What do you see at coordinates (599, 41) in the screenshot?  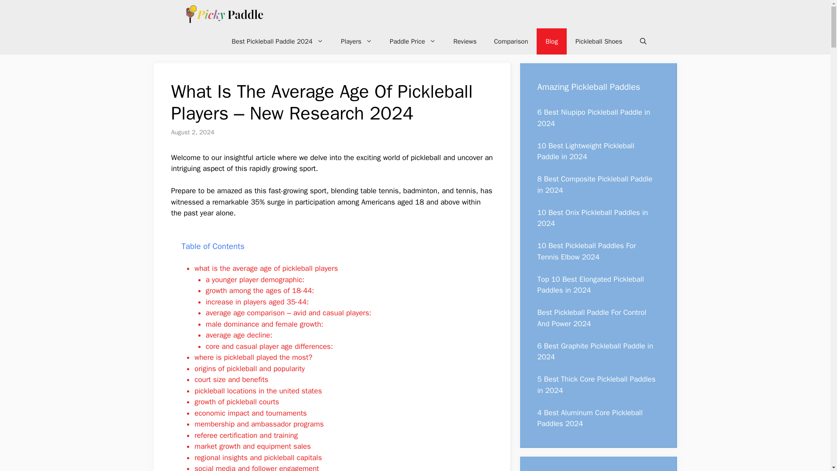 I see `Pickleball Shoes` at bounding box center [599, 41].